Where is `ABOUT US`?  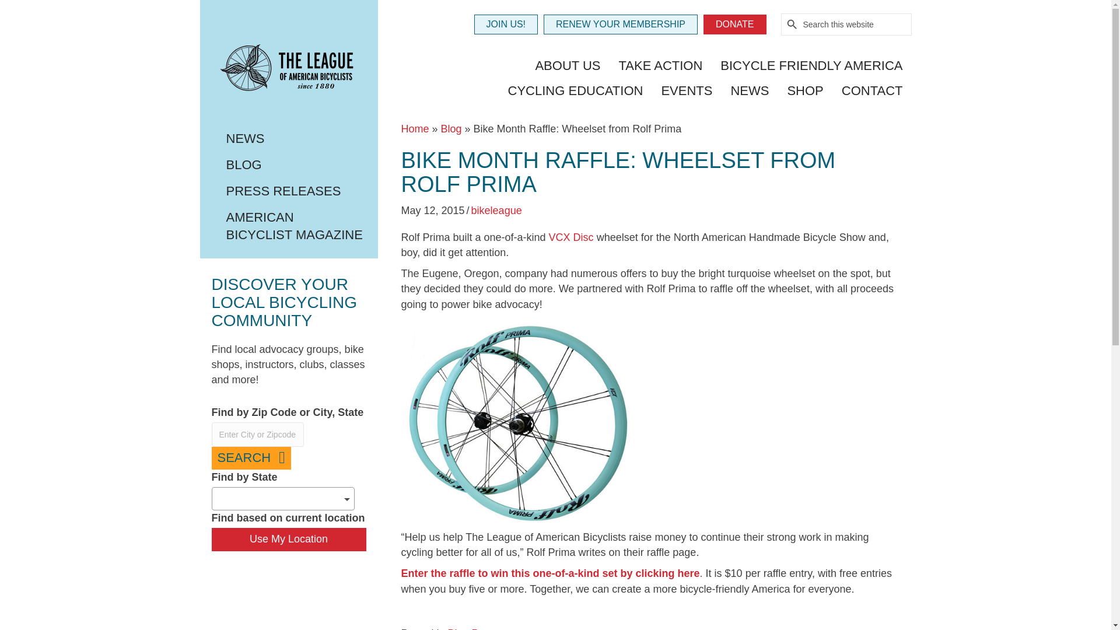 ABOUT US is located at coordinates (568, 66).